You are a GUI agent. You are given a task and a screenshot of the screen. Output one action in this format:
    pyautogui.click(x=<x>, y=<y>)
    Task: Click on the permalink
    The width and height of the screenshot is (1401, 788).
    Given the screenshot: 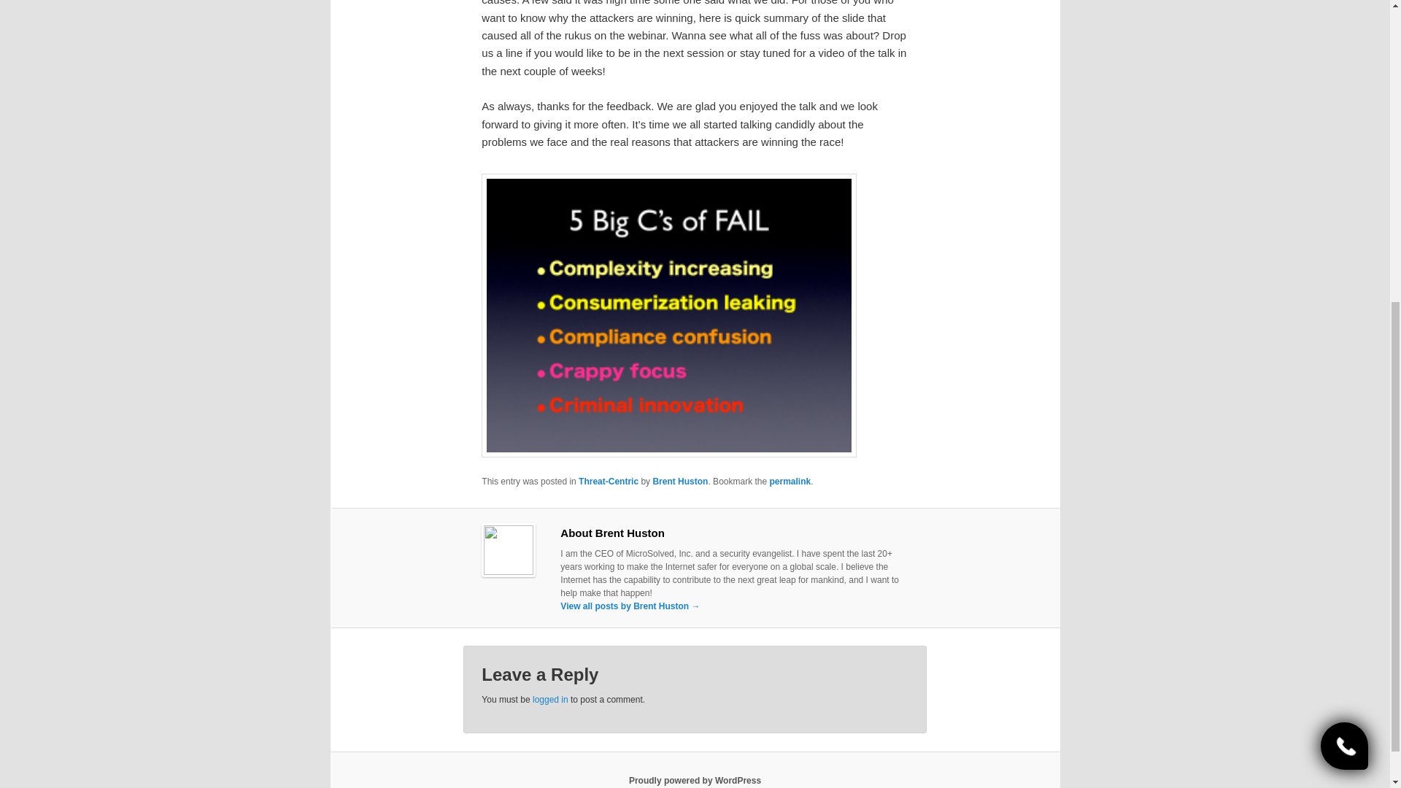 What is the action you would take?
    pyautogui.click(x=790, y=482)
    